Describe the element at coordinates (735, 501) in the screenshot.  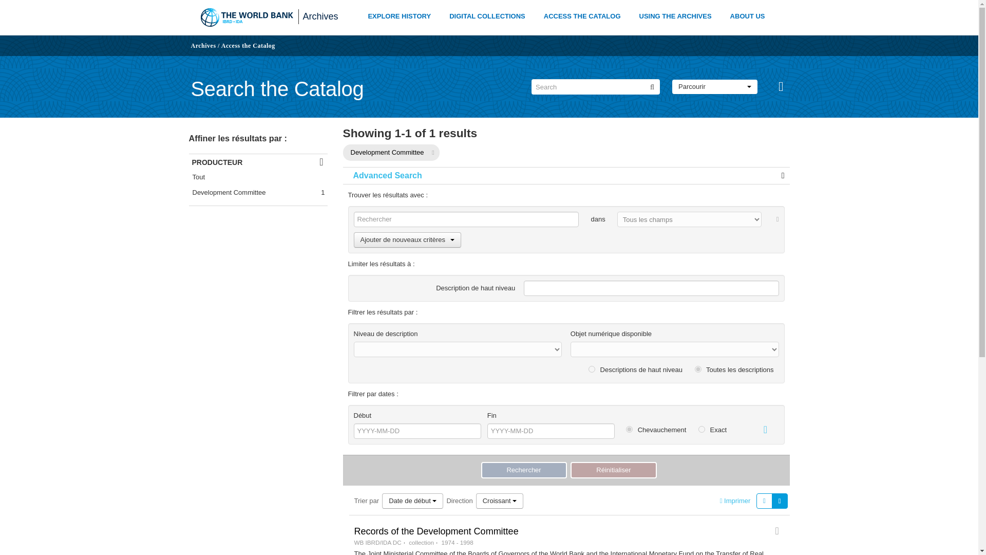
I see `Imprimer` at that location.